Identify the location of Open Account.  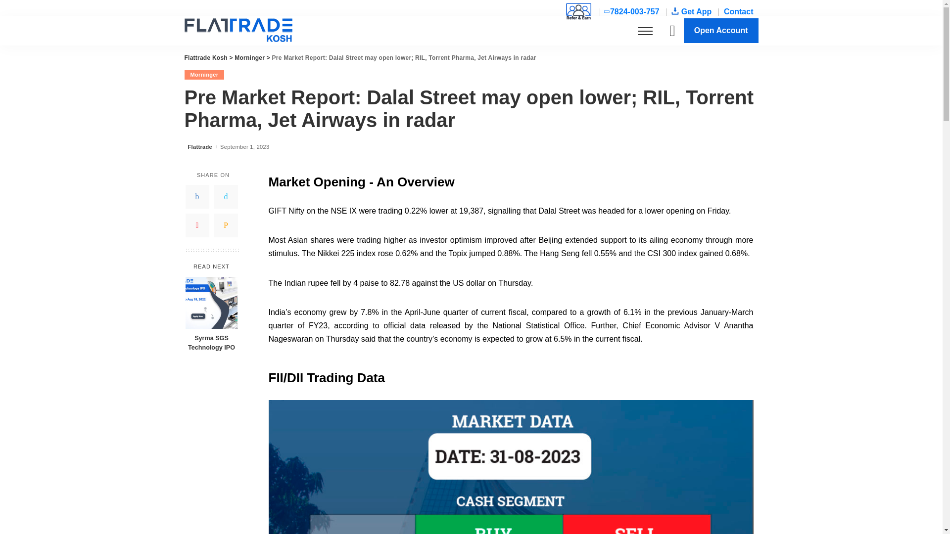
(721, 30).